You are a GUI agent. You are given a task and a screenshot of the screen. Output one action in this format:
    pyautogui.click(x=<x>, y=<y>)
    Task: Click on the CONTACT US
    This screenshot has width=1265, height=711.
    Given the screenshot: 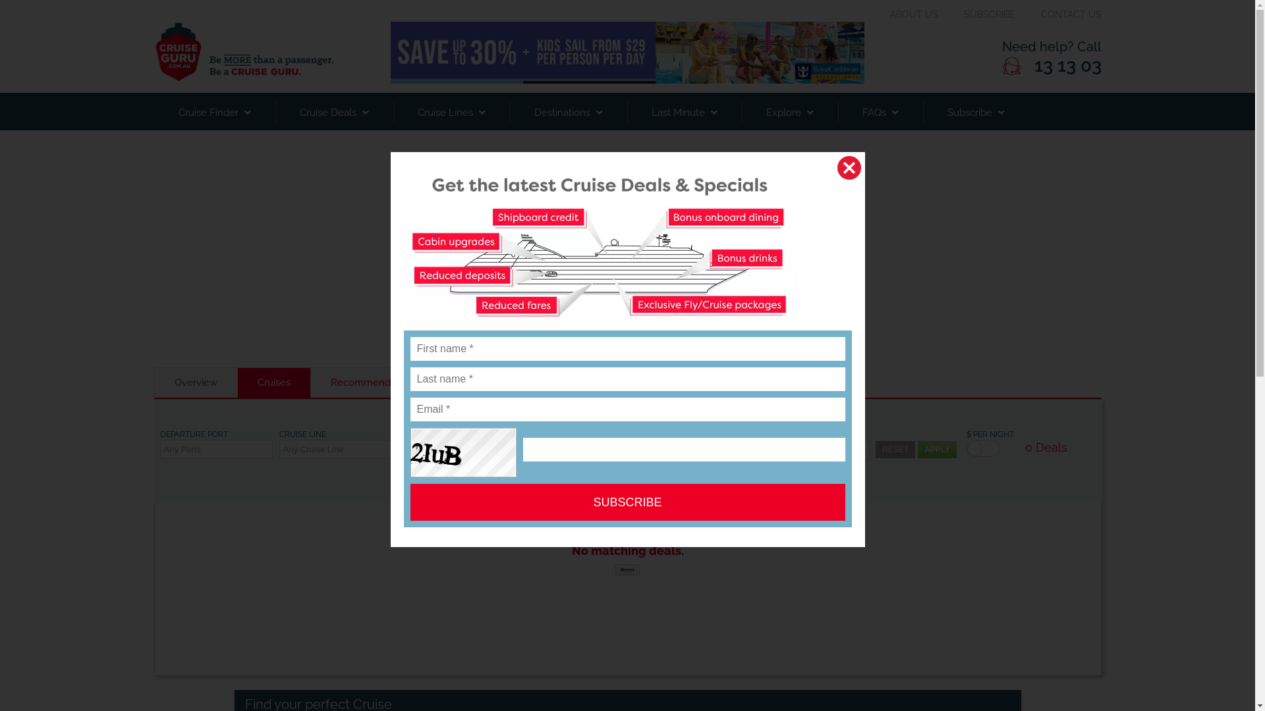 What is the action you would take?
    pyautogui.click(x=1071, y=14)
    